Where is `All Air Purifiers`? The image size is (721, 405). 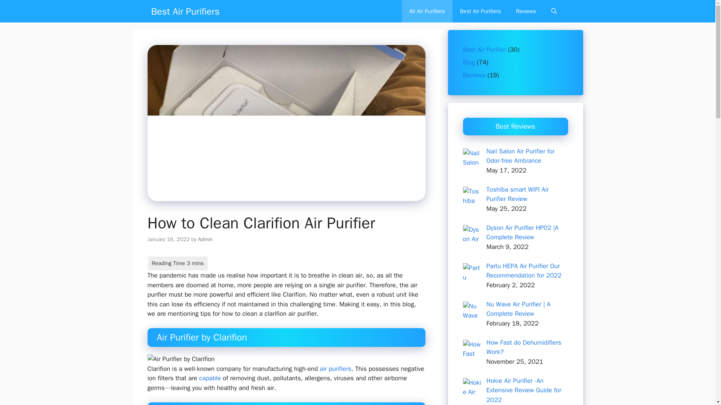 All Air Purifiers is located at coordinates (427, 11).